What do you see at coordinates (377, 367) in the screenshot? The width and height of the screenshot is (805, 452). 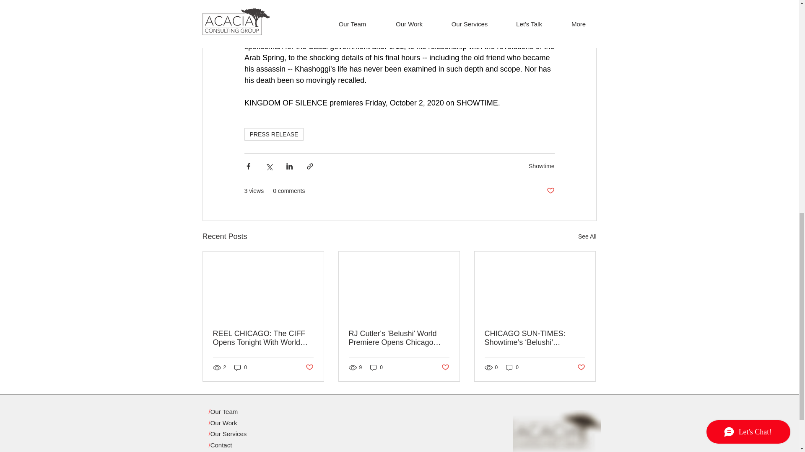 I see `0` at bounding box center [377, 367].